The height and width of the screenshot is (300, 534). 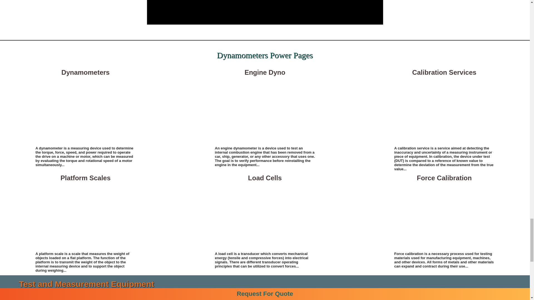 What do you see at coordinates (444, 111) in the screenshot?
I see `Calibration Services` at bounding box center [444, 111].